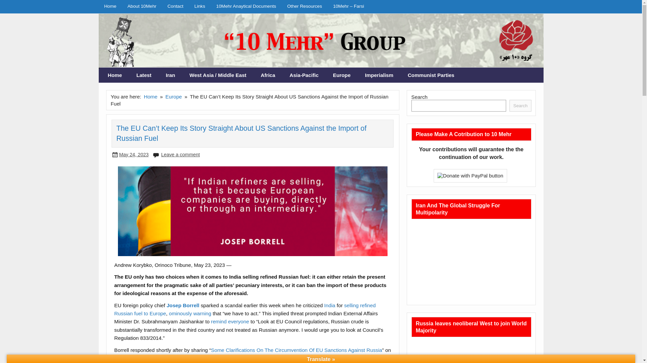 The height and width of the screenshot is (363, 647). I want to click on Josep, so click(174, 305).